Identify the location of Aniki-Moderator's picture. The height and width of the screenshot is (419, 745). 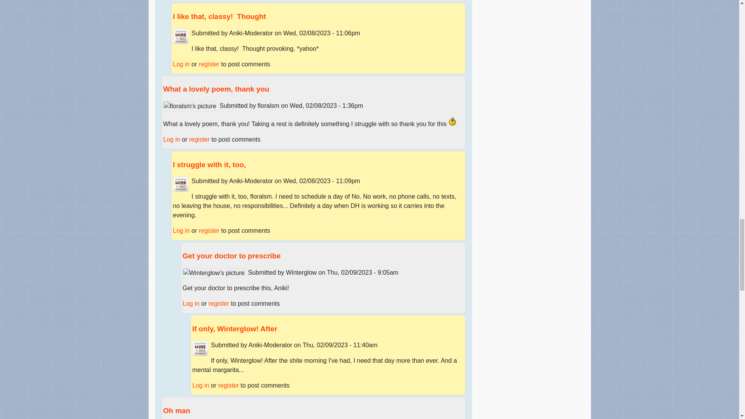
(180, 184).